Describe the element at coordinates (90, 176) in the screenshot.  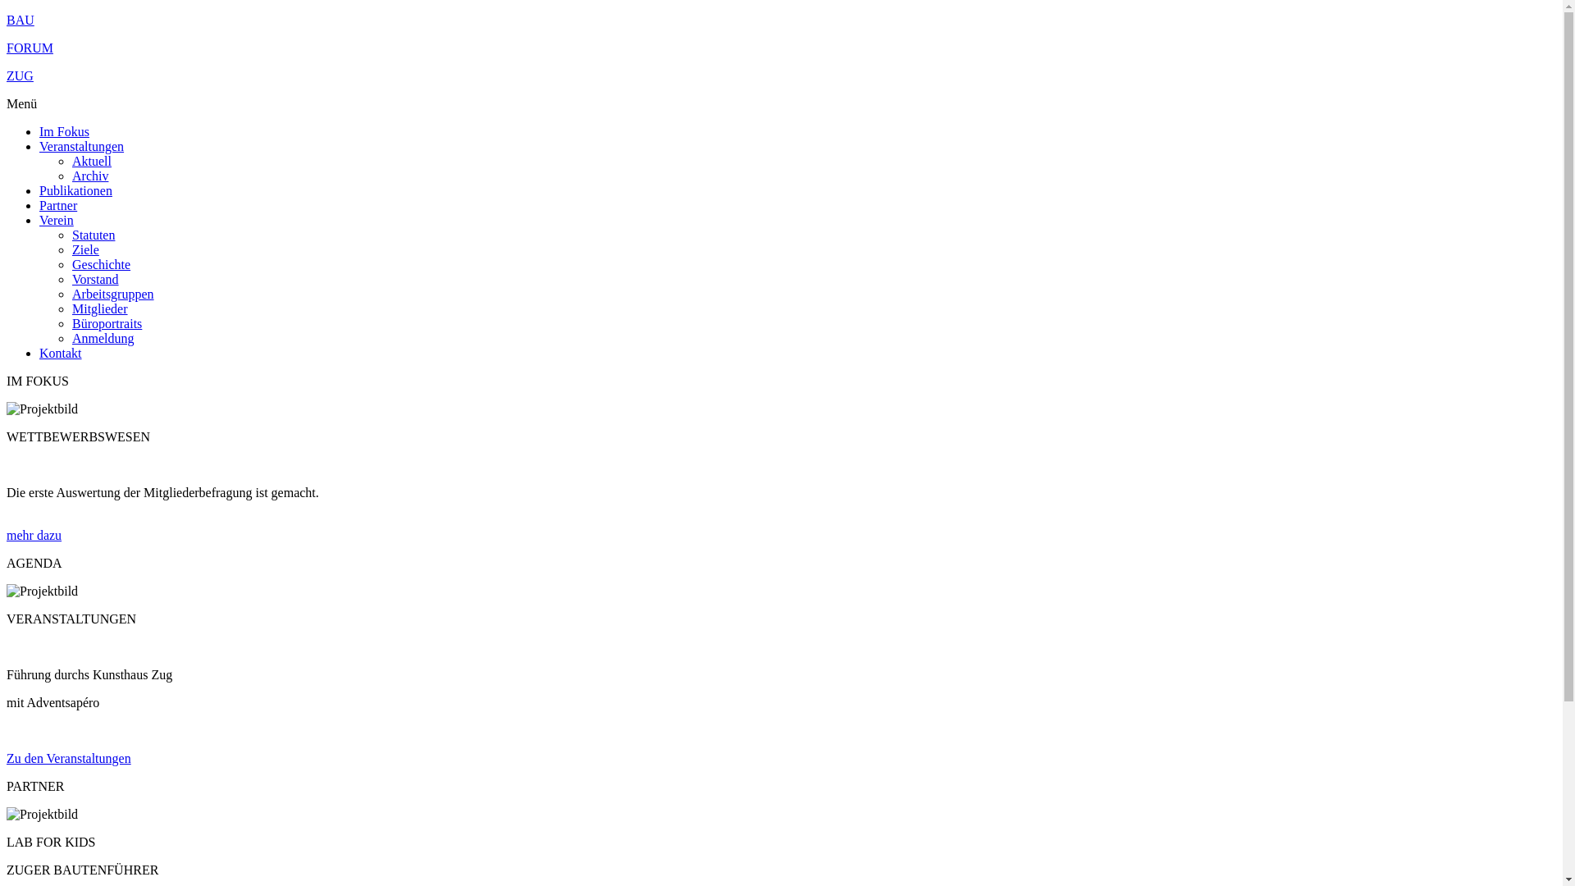
I see `Archiv` at that location.